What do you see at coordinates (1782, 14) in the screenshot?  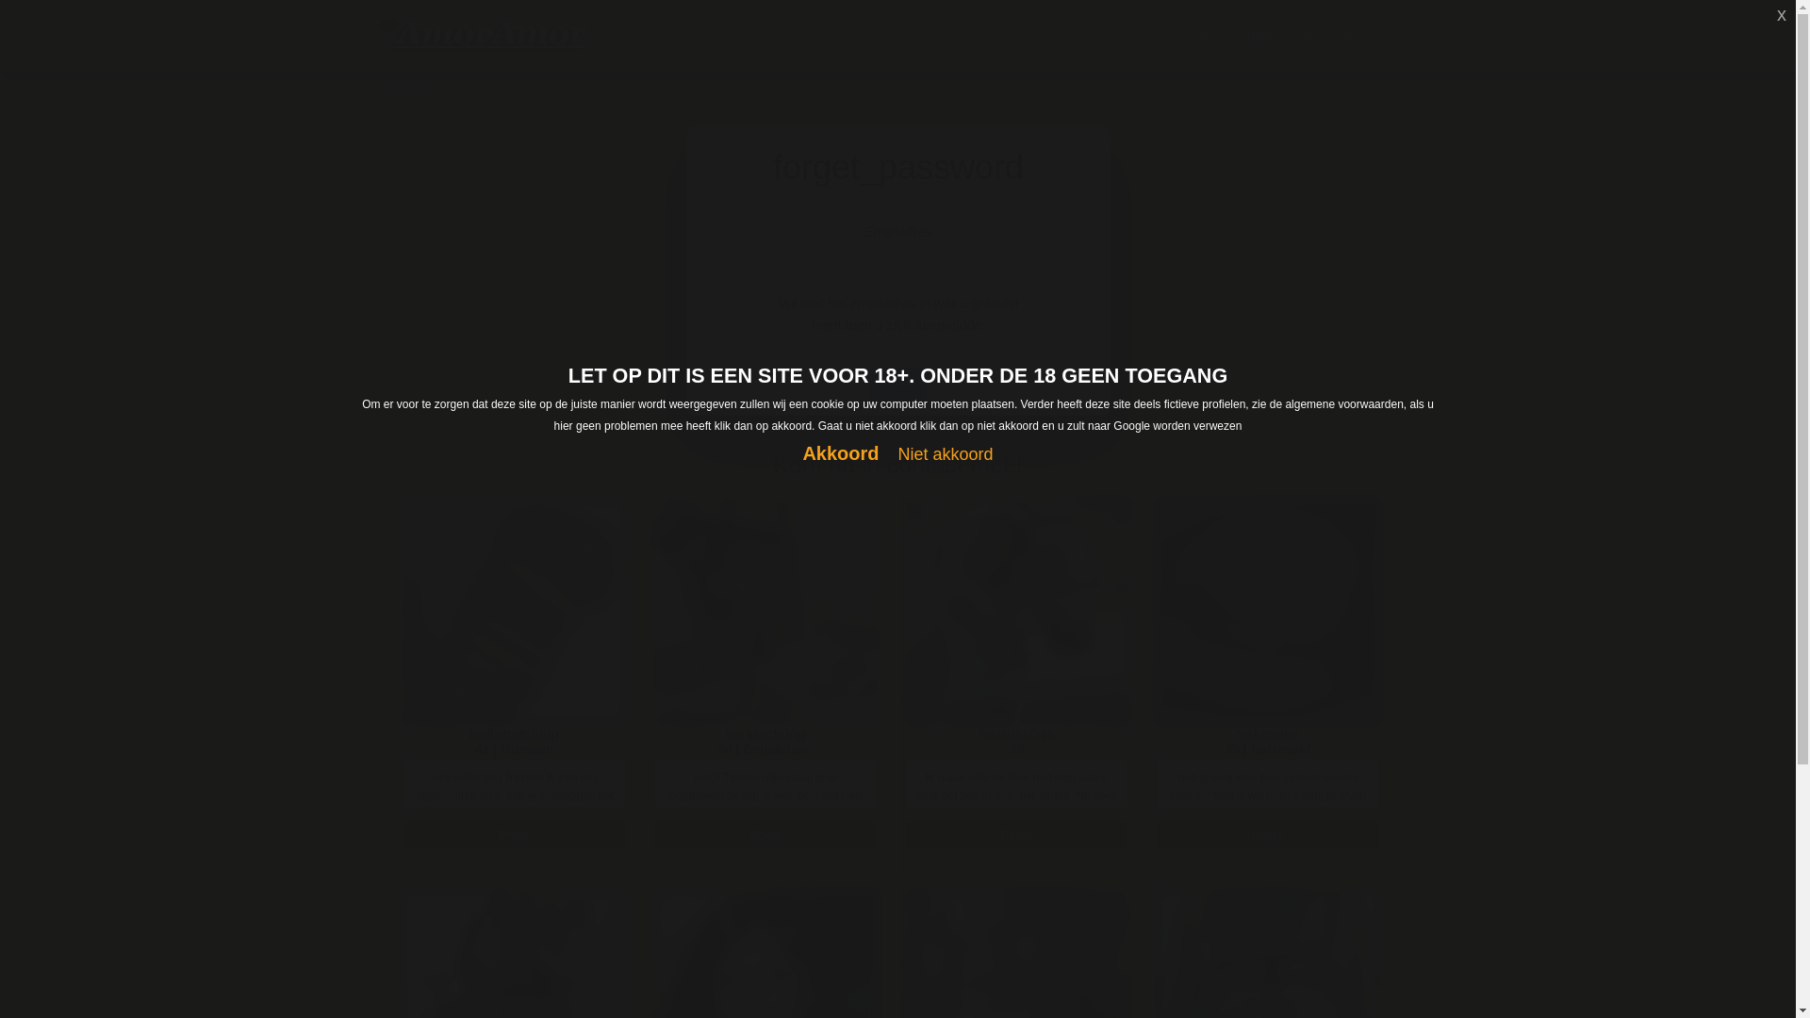 I see `x` at bounding box center [1782, 14].